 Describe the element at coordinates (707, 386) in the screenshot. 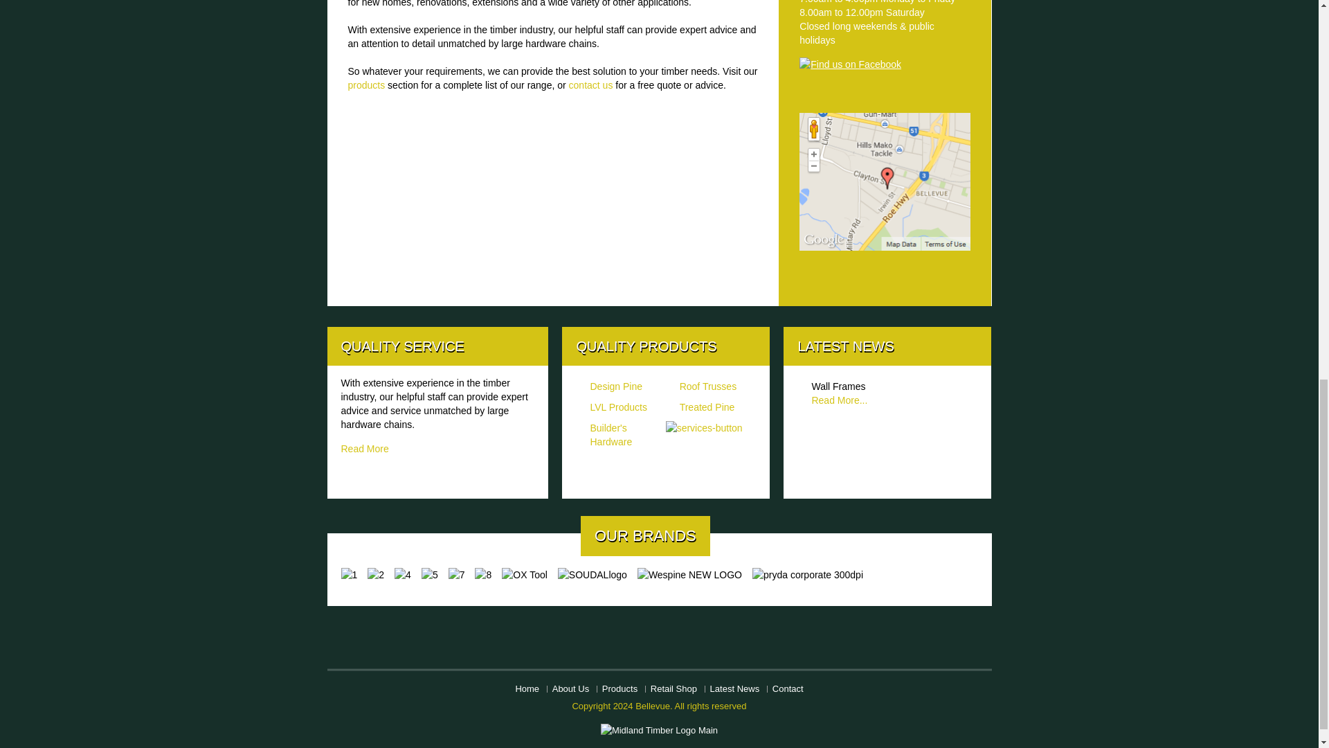

I see `Roof Trusses` at that location.